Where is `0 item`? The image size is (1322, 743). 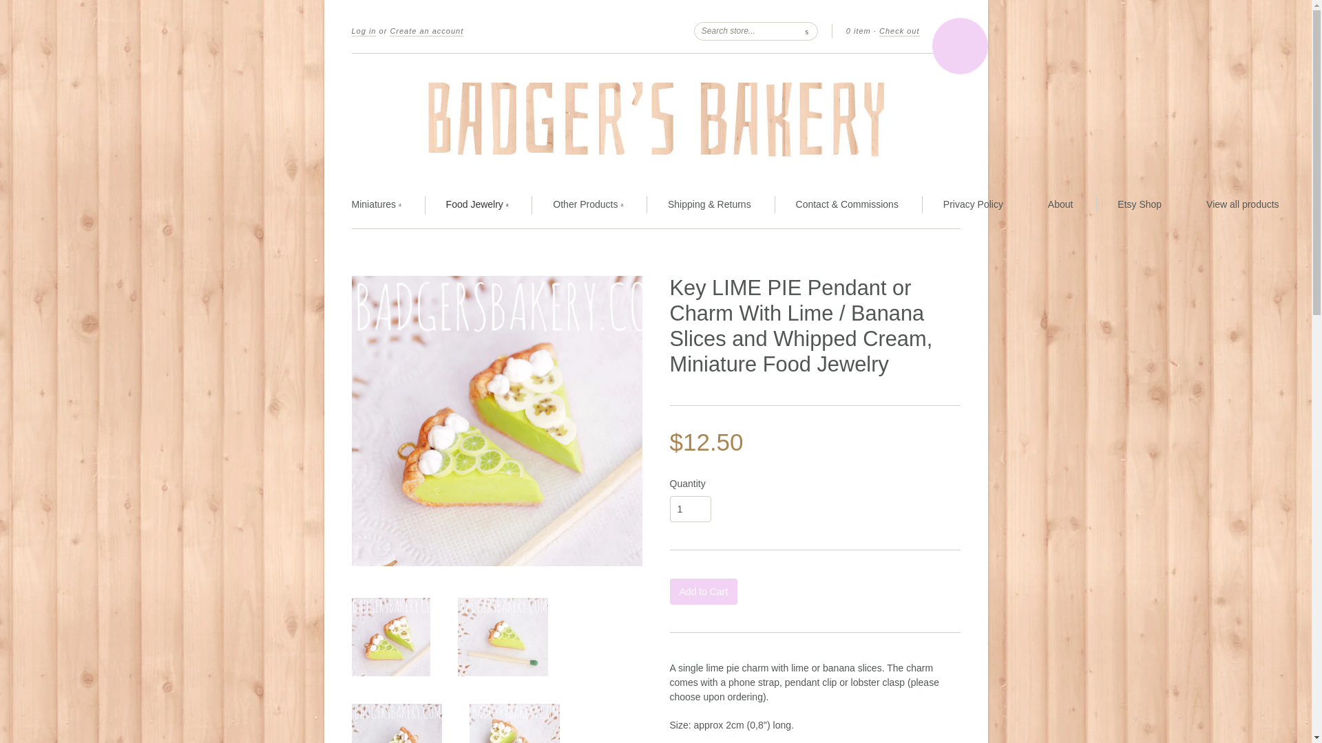 0 item is located at coordinates (858, 30).